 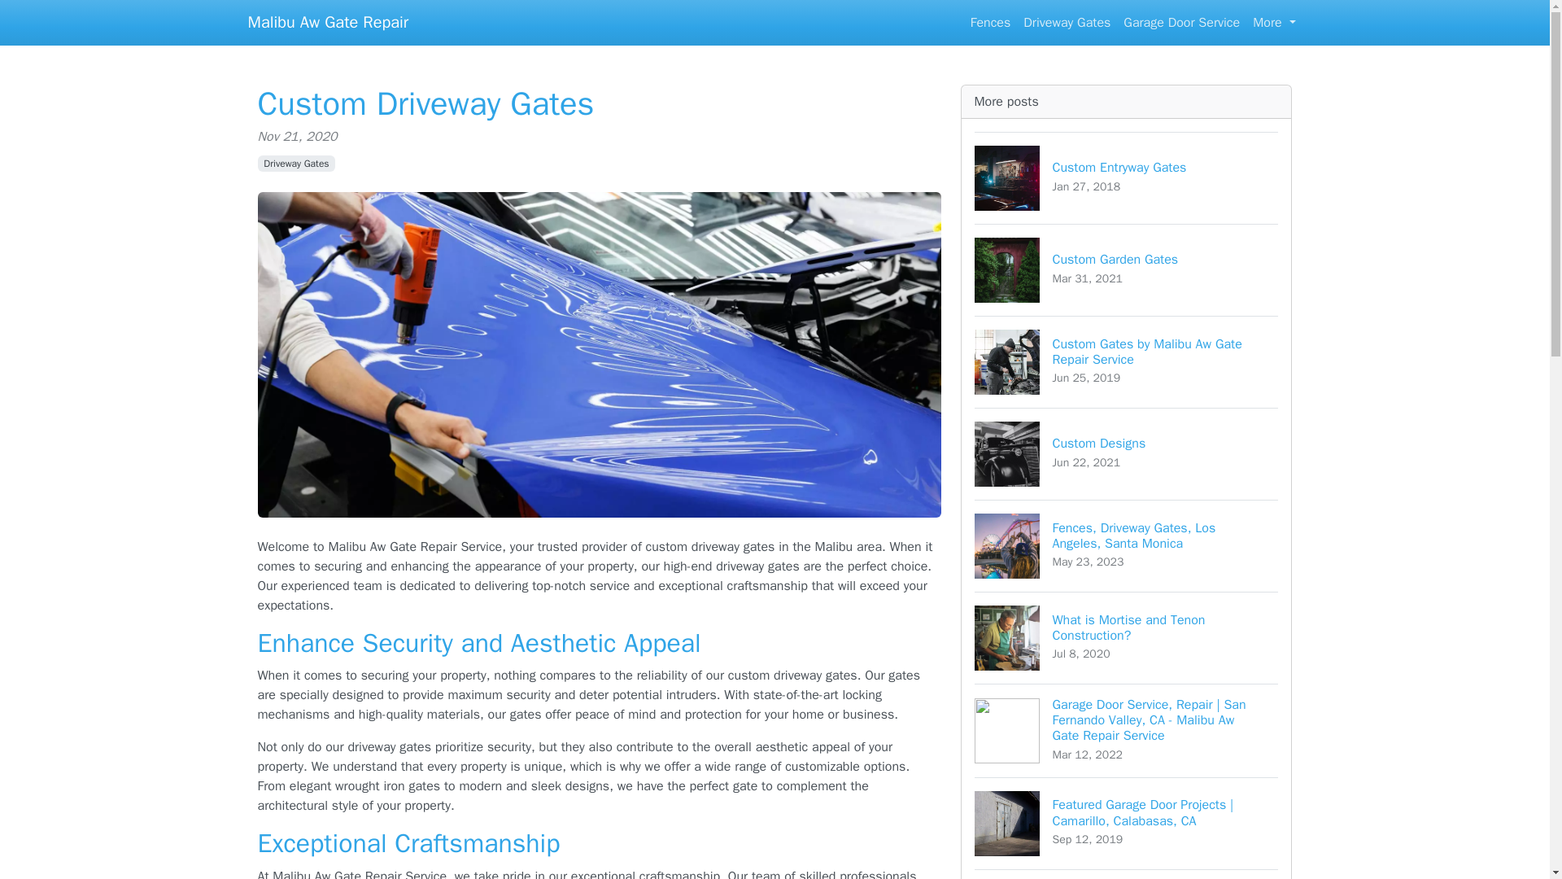 What do you see at coordinates (1066, 22) in the screenshot?
I see `Driveway Gates` at bounding box center [1066, 22].